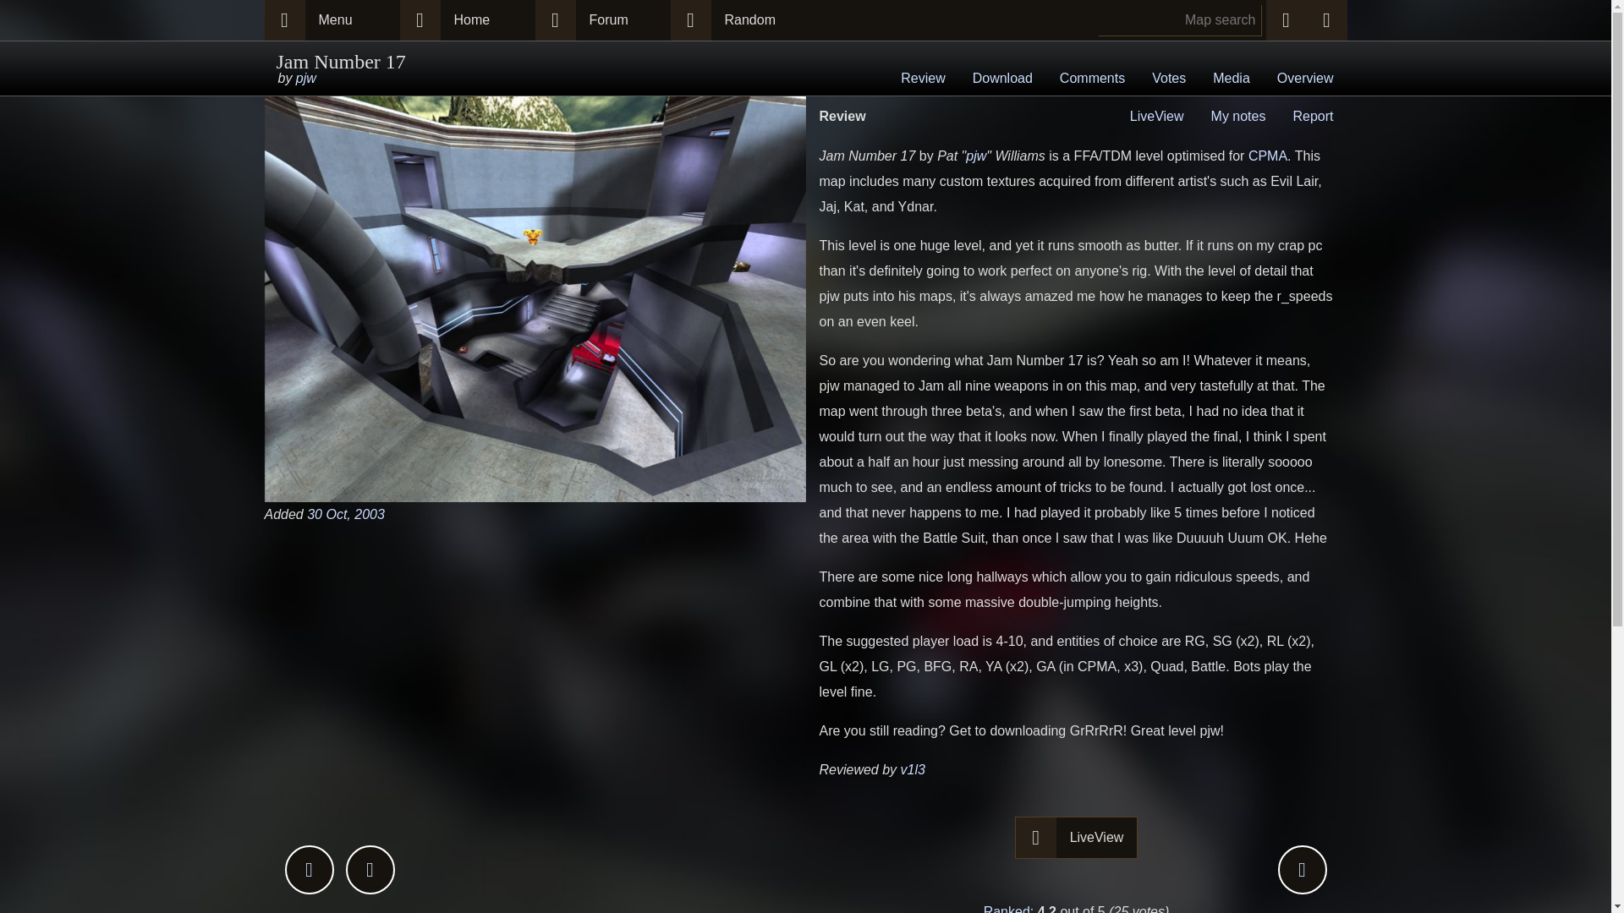 The width and height of the screenshot is (1624, 913). I want to click on My notes, so click(1238, 115).